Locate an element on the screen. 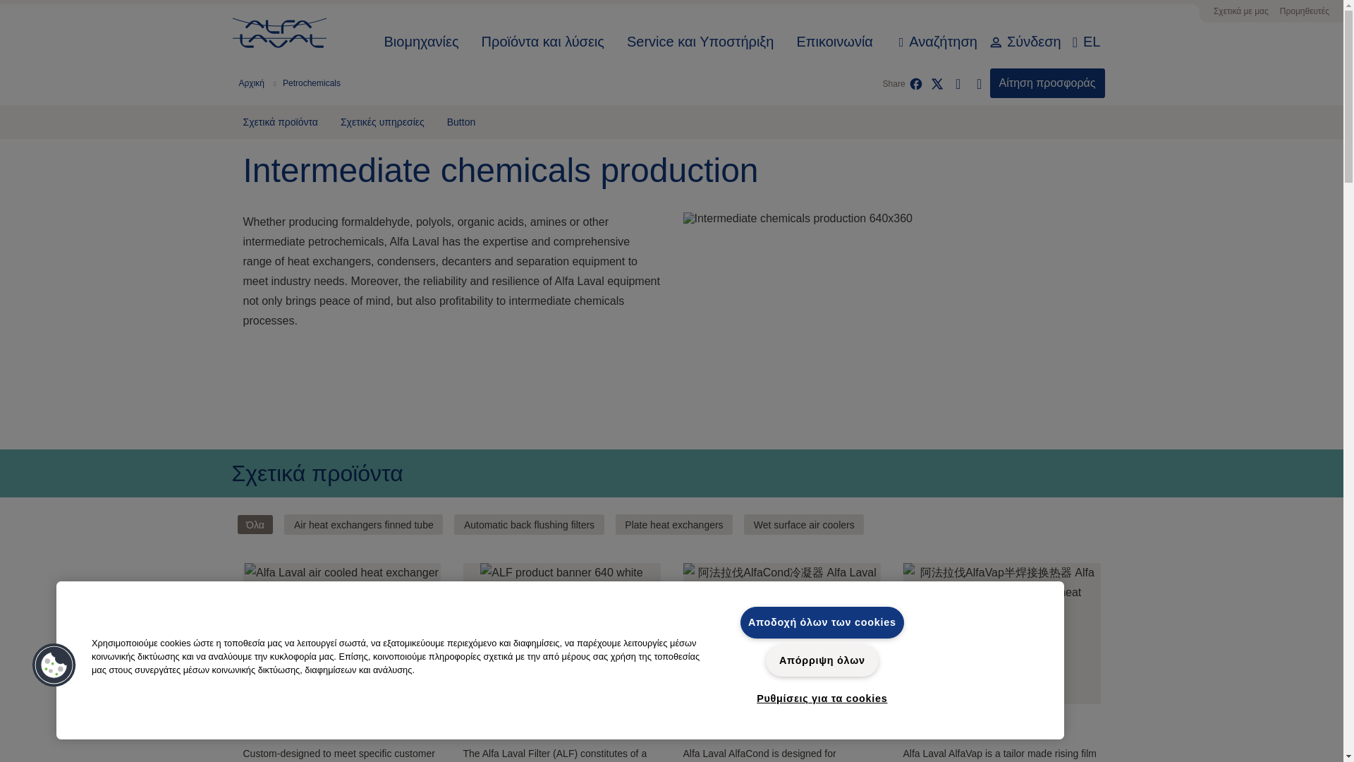  Cookies Button is located at coordinates (54, 666).